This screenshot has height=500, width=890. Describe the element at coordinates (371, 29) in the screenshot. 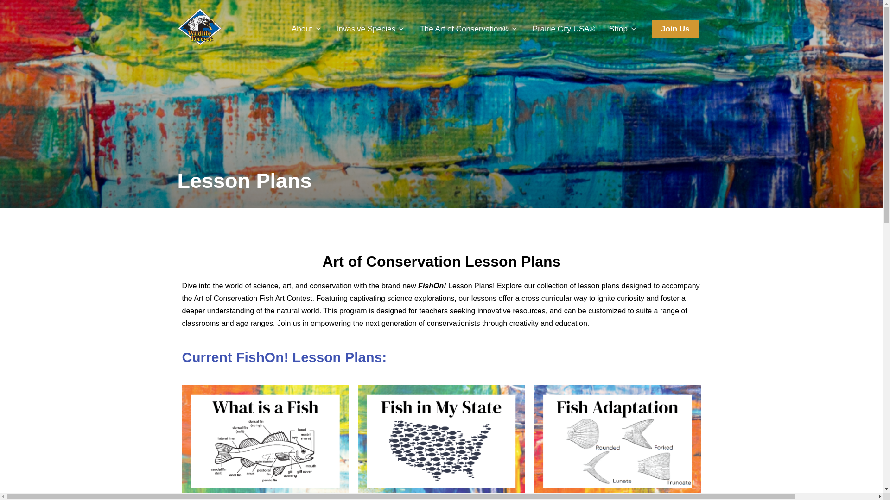

I see `Invasive Species` at that location.